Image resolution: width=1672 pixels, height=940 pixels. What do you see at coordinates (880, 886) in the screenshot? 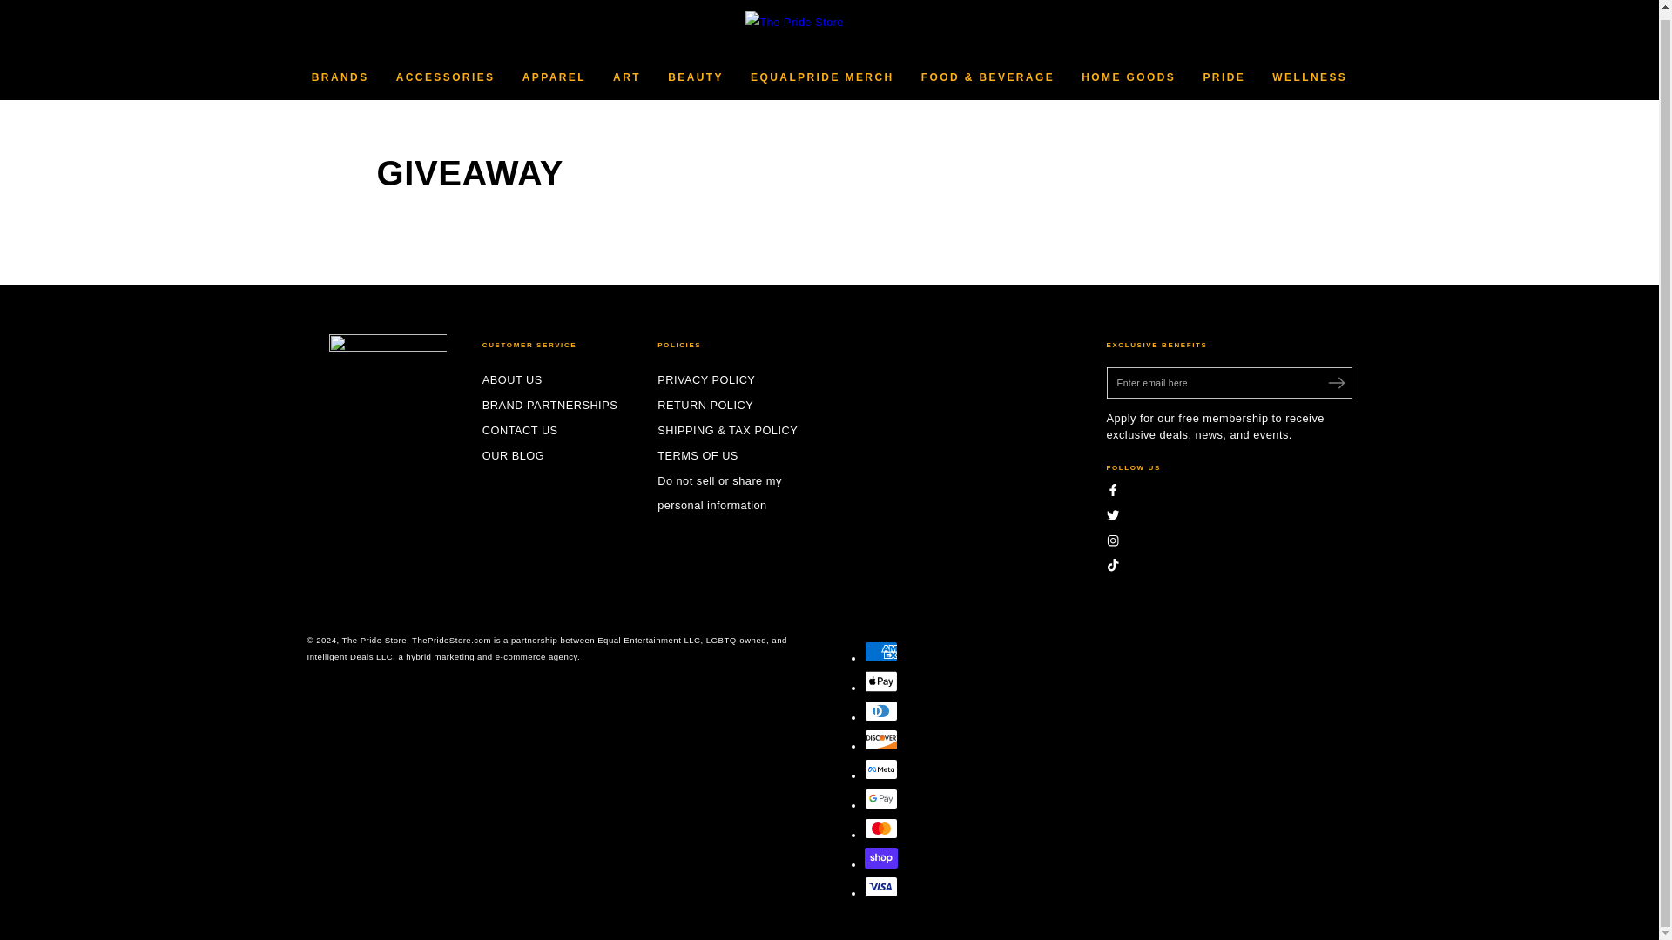
I see `Visa` at bounding box center [880, 886].